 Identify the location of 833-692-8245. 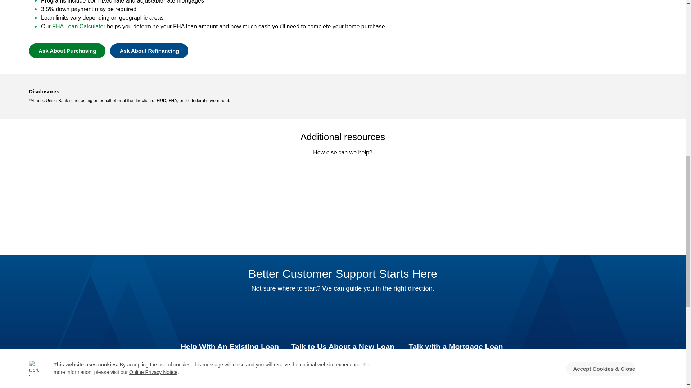
(343, 357).